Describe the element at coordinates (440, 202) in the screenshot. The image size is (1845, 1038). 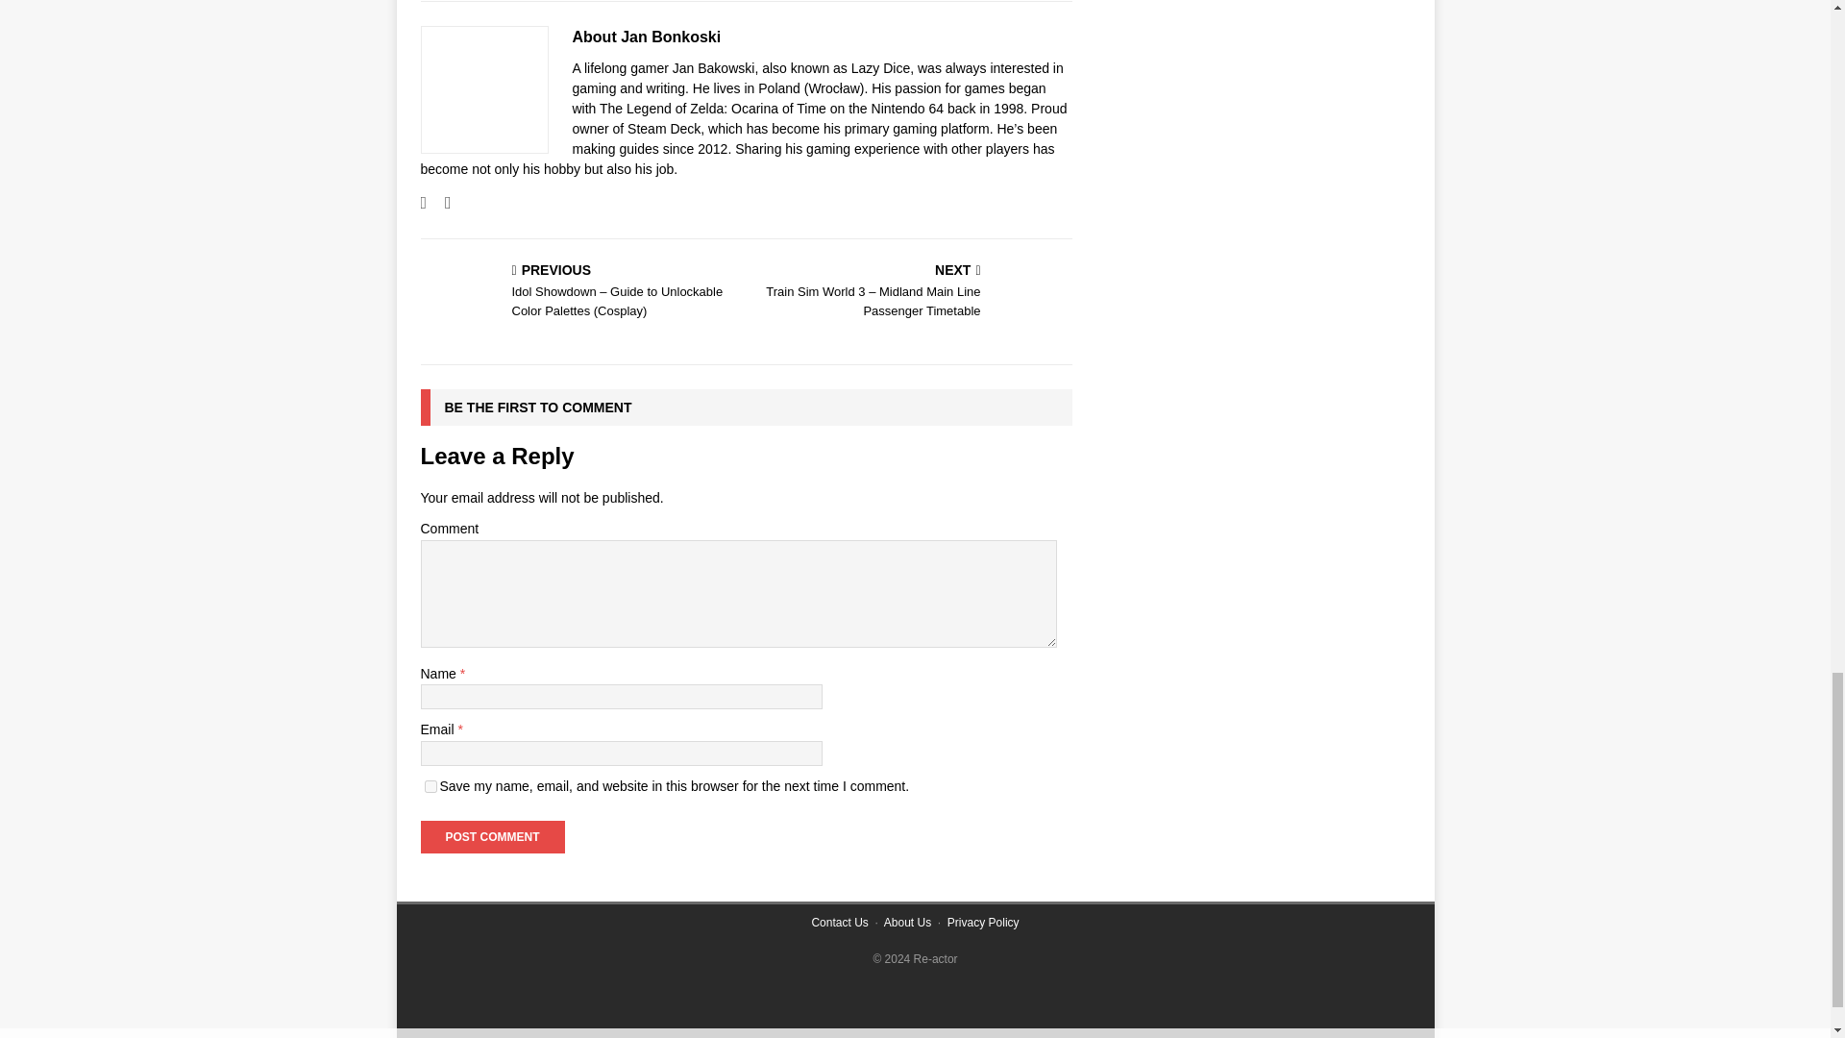
I see `Follow Jan Bonkoski on Twitter` at that location.